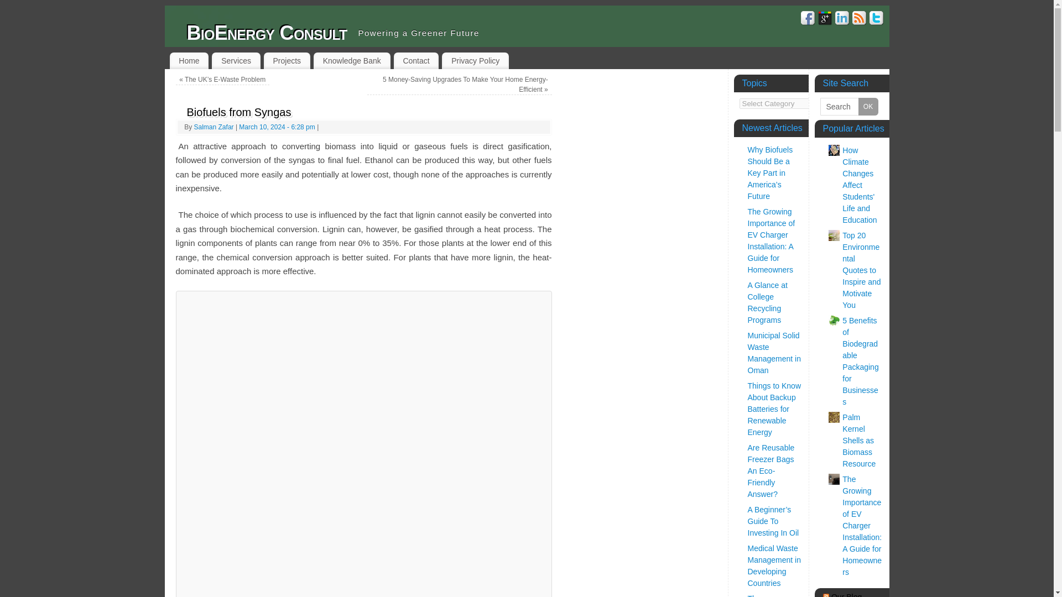  I want to click on Salman Zafar, so click(214, 127).